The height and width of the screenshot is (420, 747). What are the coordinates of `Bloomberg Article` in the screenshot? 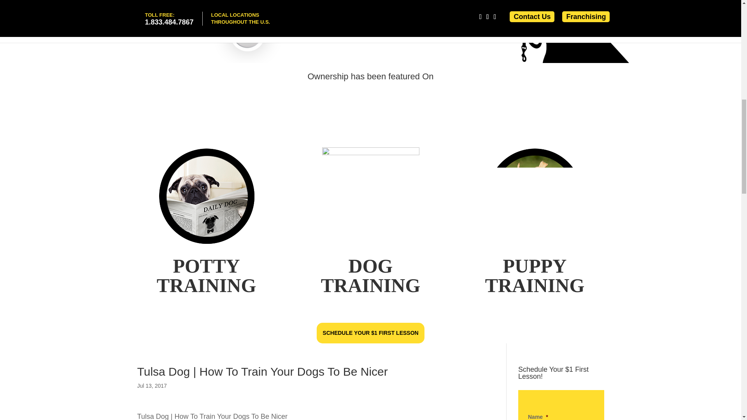 It's located at (241, 94).